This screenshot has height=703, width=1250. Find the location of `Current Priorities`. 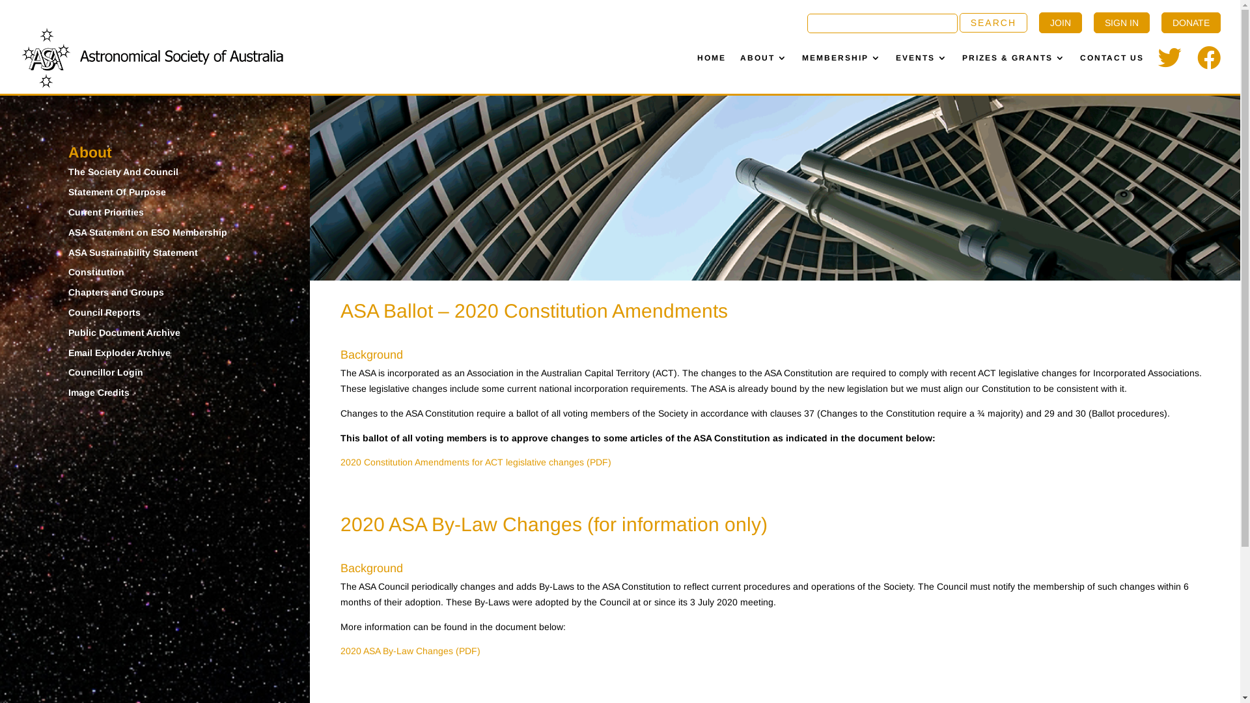

Current Priorities is located at coordinates (106, 212).